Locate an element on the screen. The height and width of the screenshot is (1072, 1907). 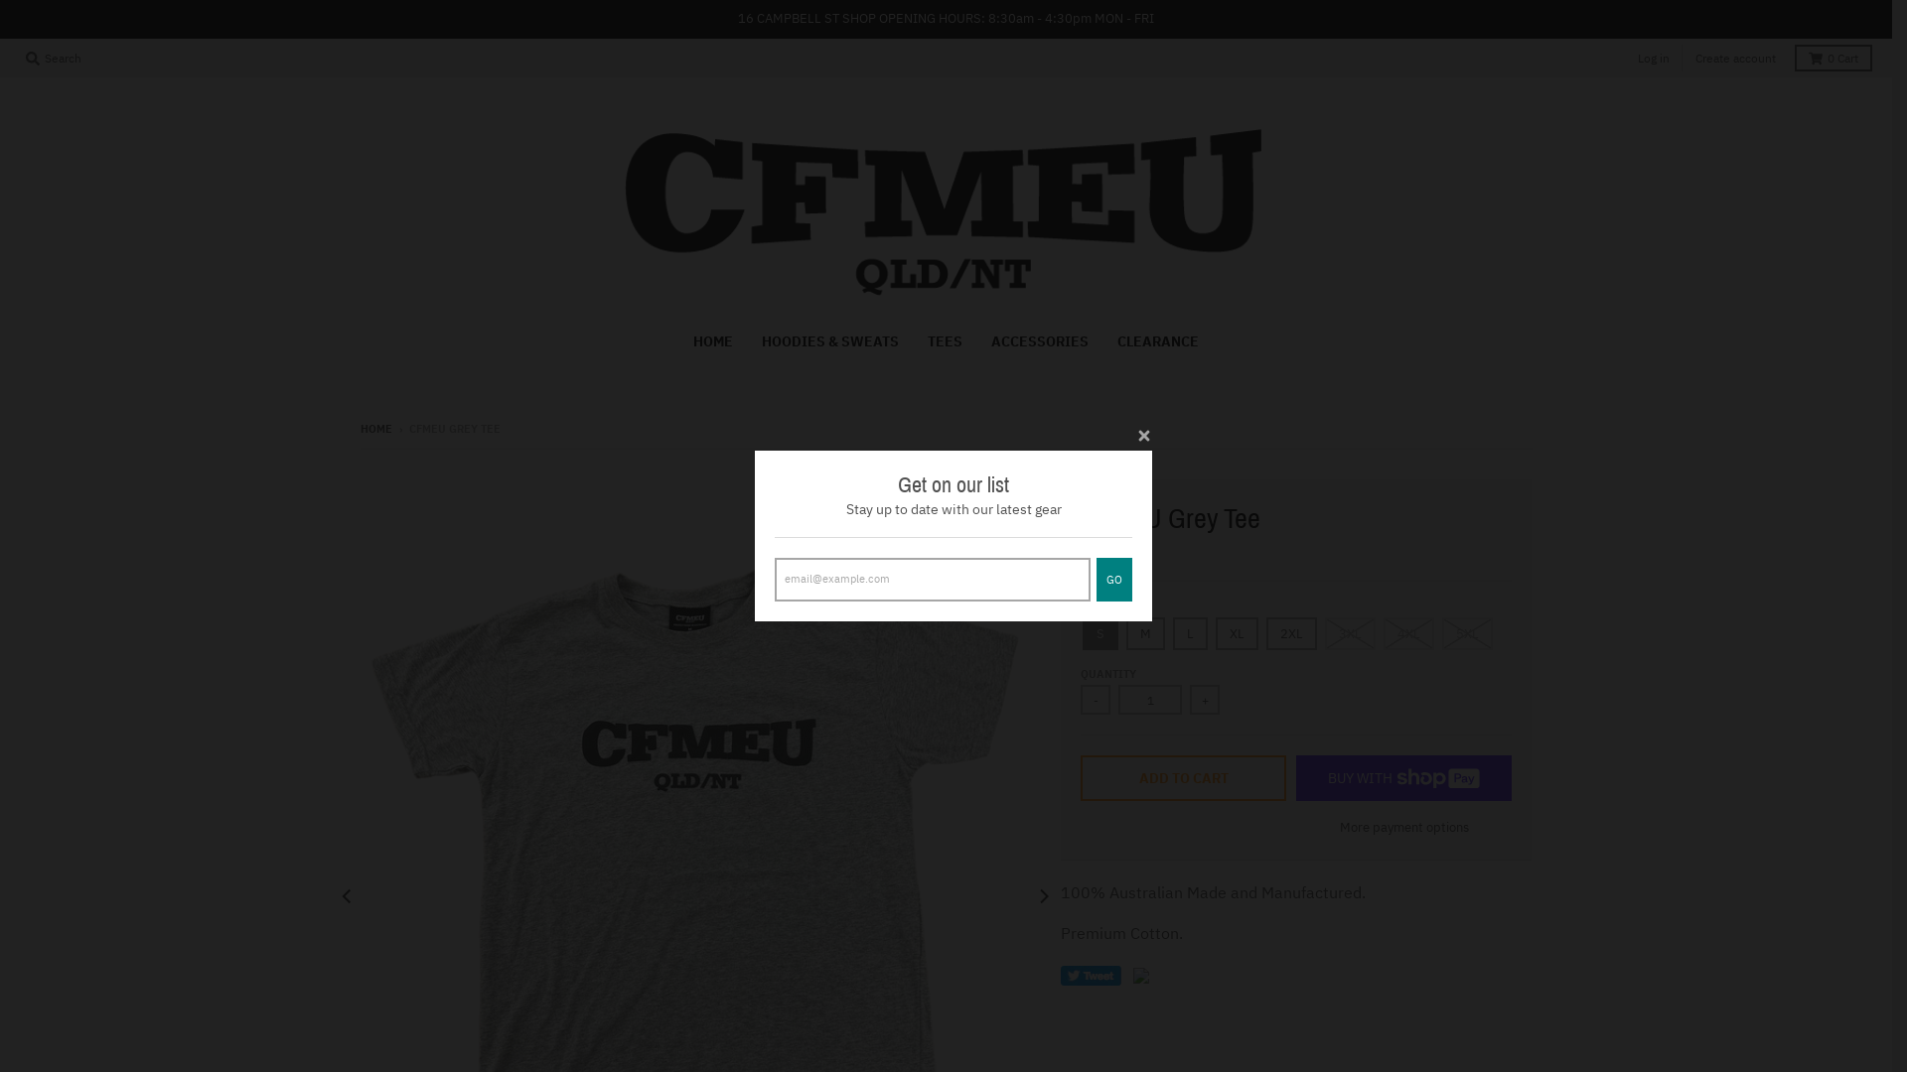
Log in is located at coordinates (1654, 58).